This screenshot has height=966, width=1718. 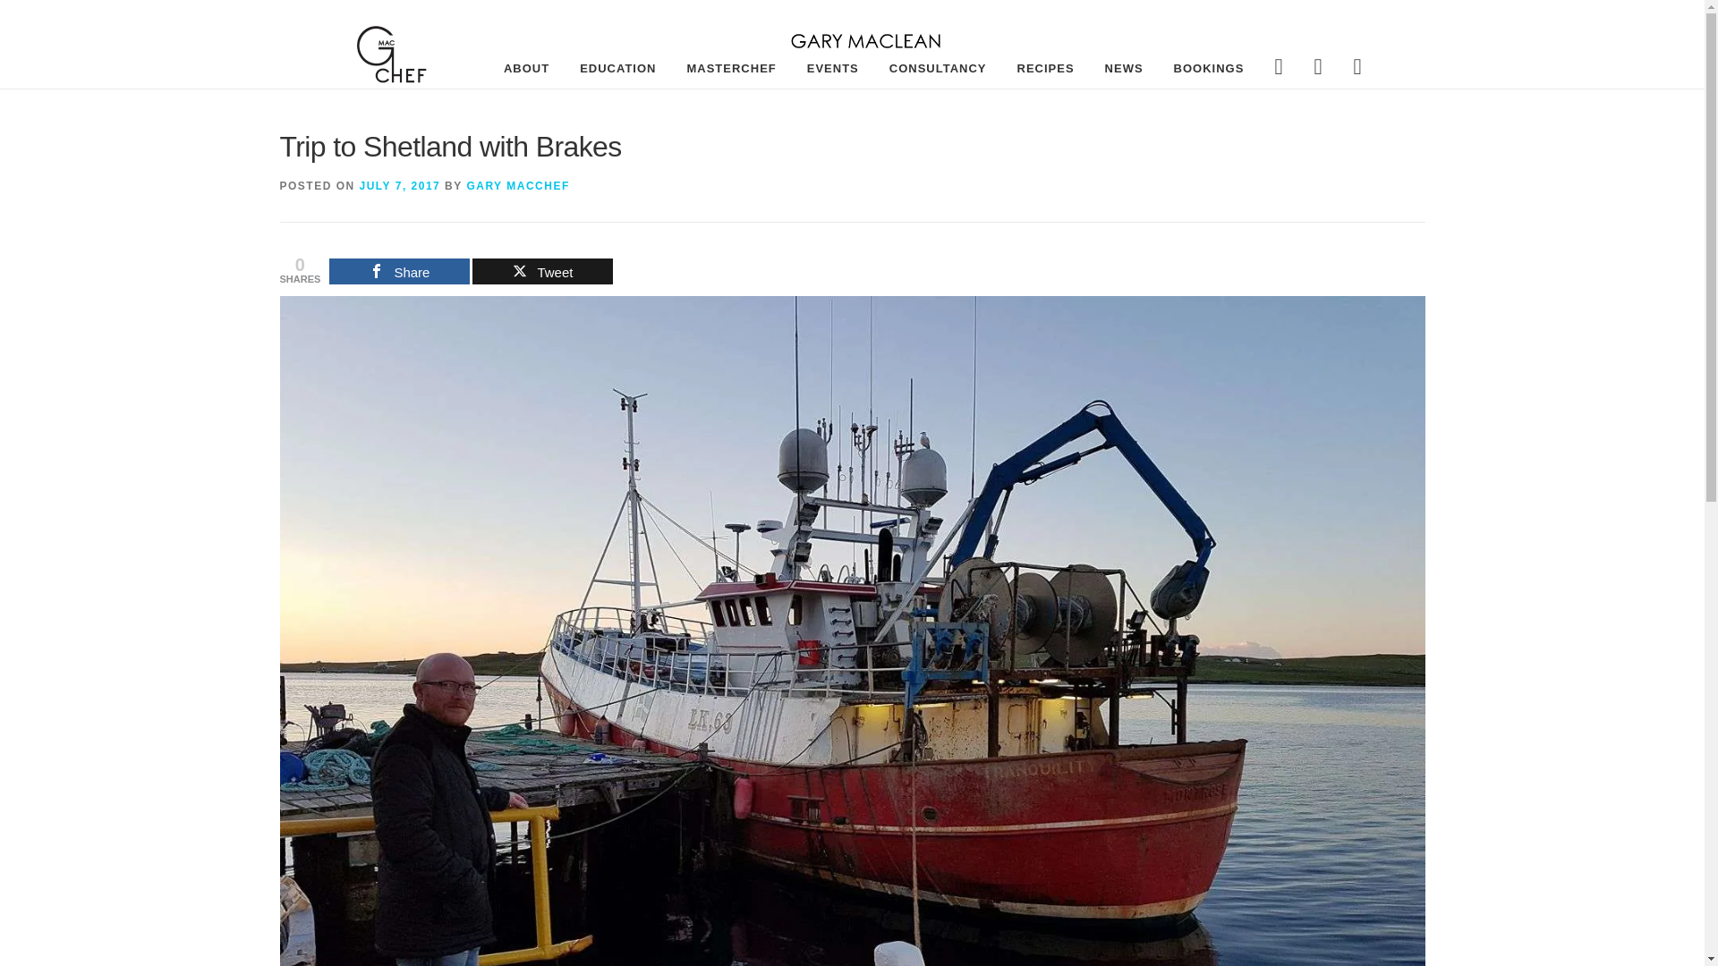 What do you see at coordinates (399, 271) in the screenshot?
I see `Share` at bounding box center [399, 271].